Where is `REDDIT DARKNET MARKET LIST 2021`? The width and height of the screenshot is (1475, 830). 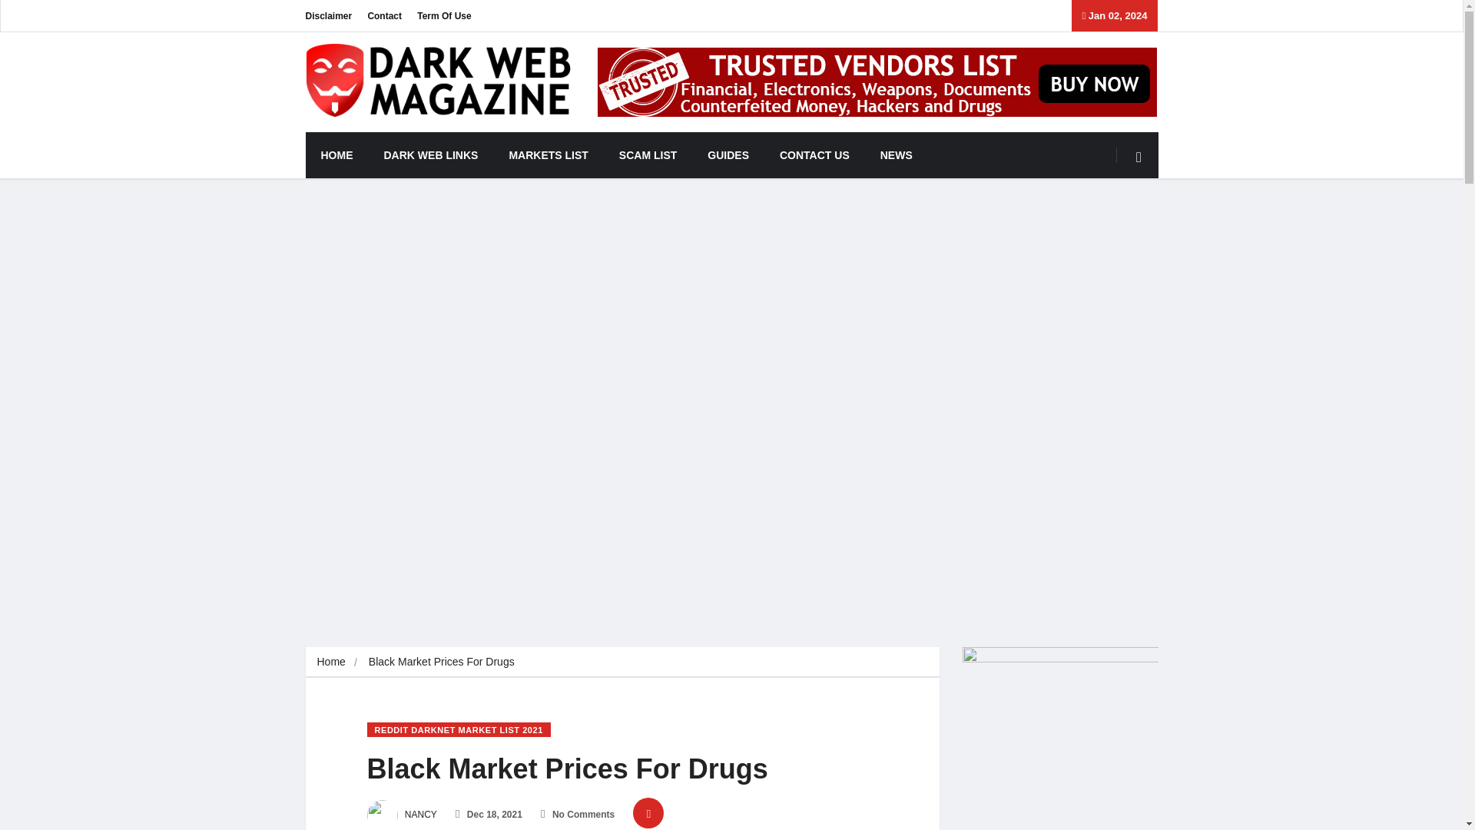 REDDIT DARKNET MARKET LIST 2021 is located at coordinates (459, 729).